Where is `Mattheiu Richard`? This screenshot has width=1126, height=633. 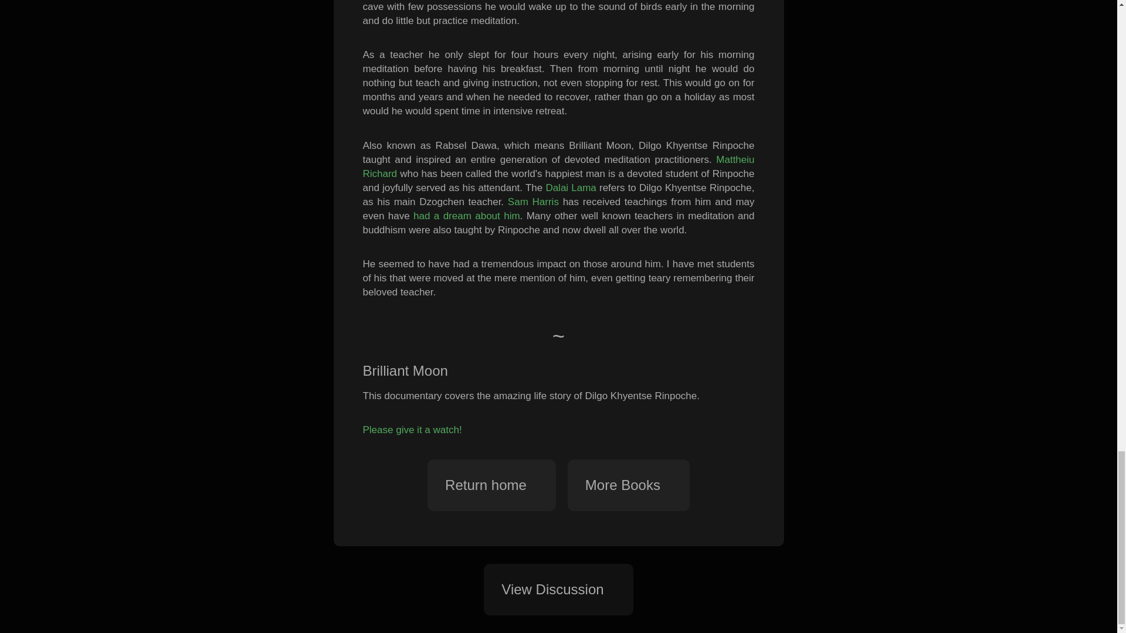 Mattheiu Richard is located at coordinates (558, 166).